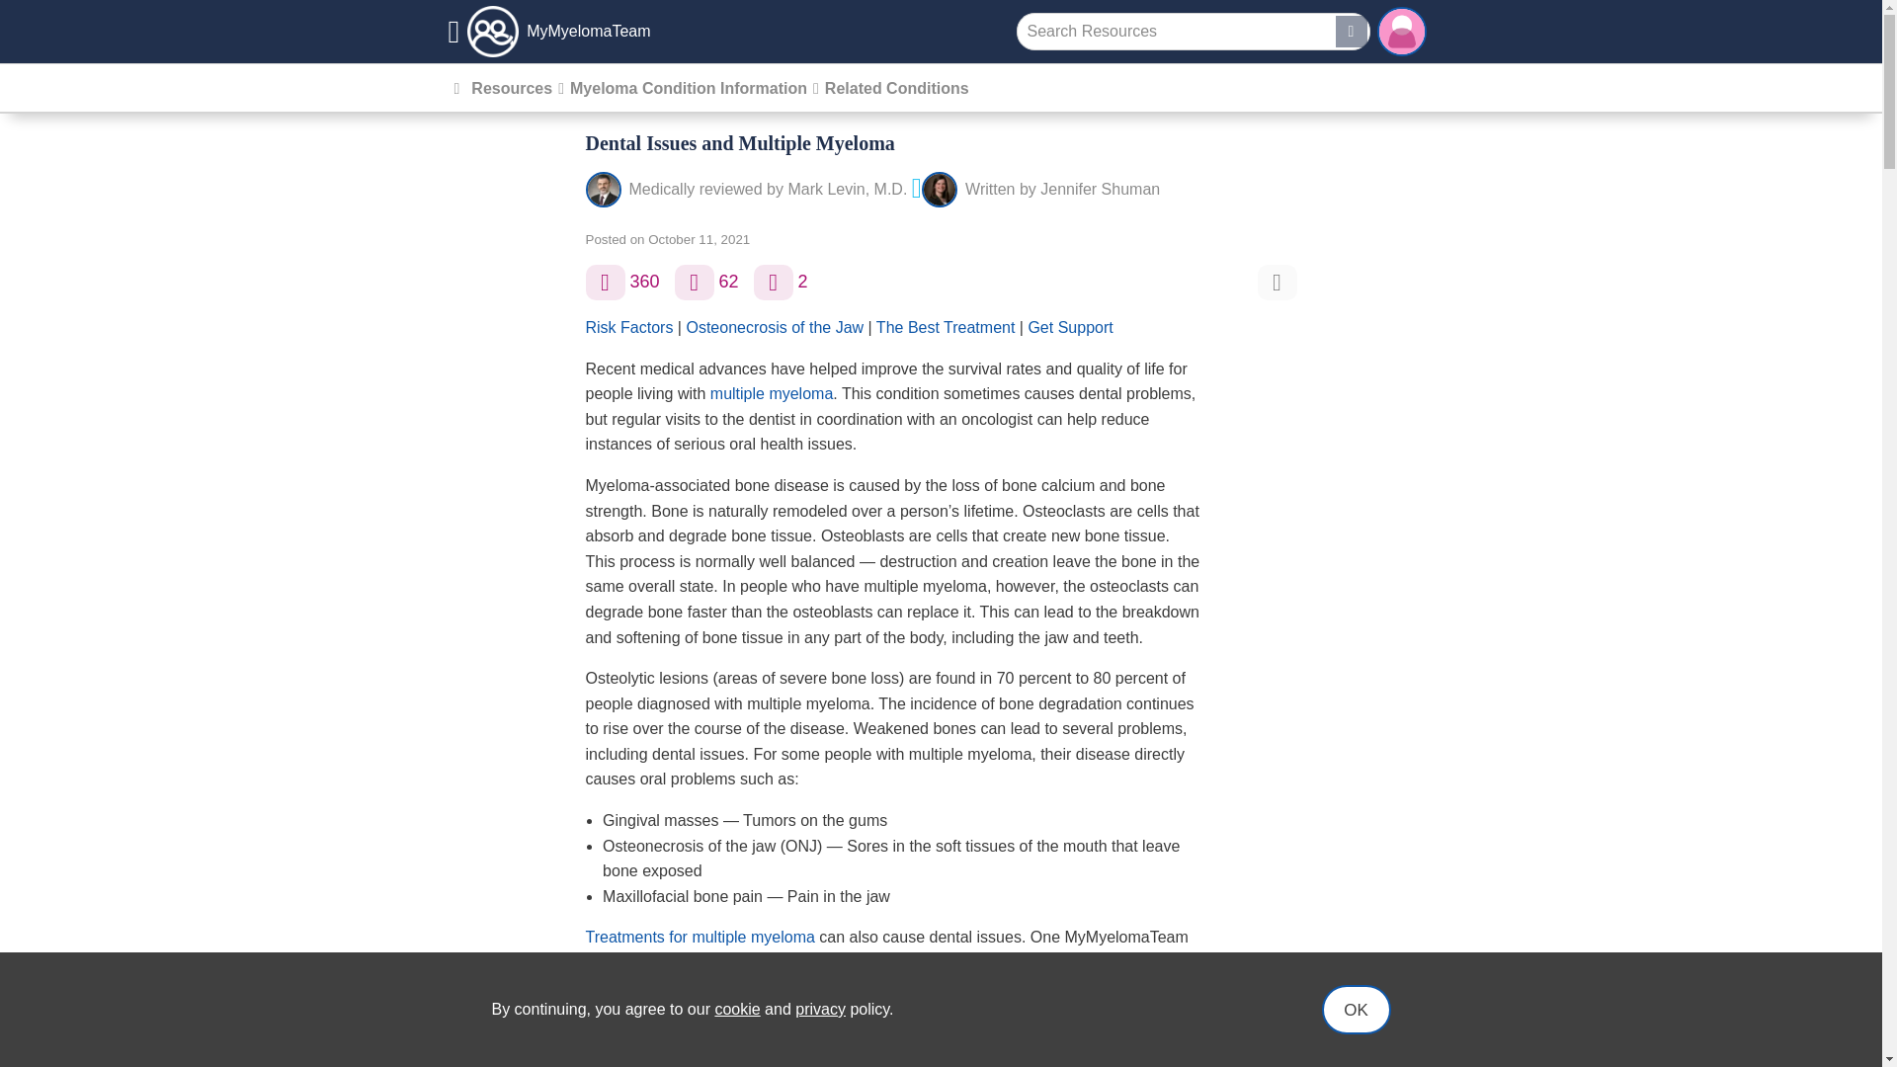  I want to click on I like this, so click(604, 282).